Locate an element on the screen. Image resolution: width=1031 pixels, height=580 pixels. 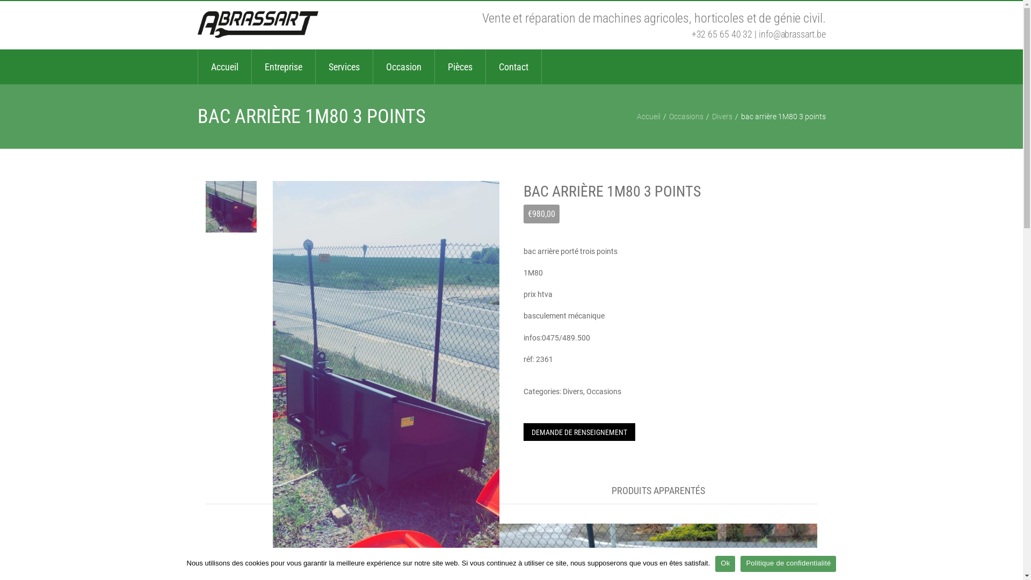
Entreprise is located at coordinates (283, 67).